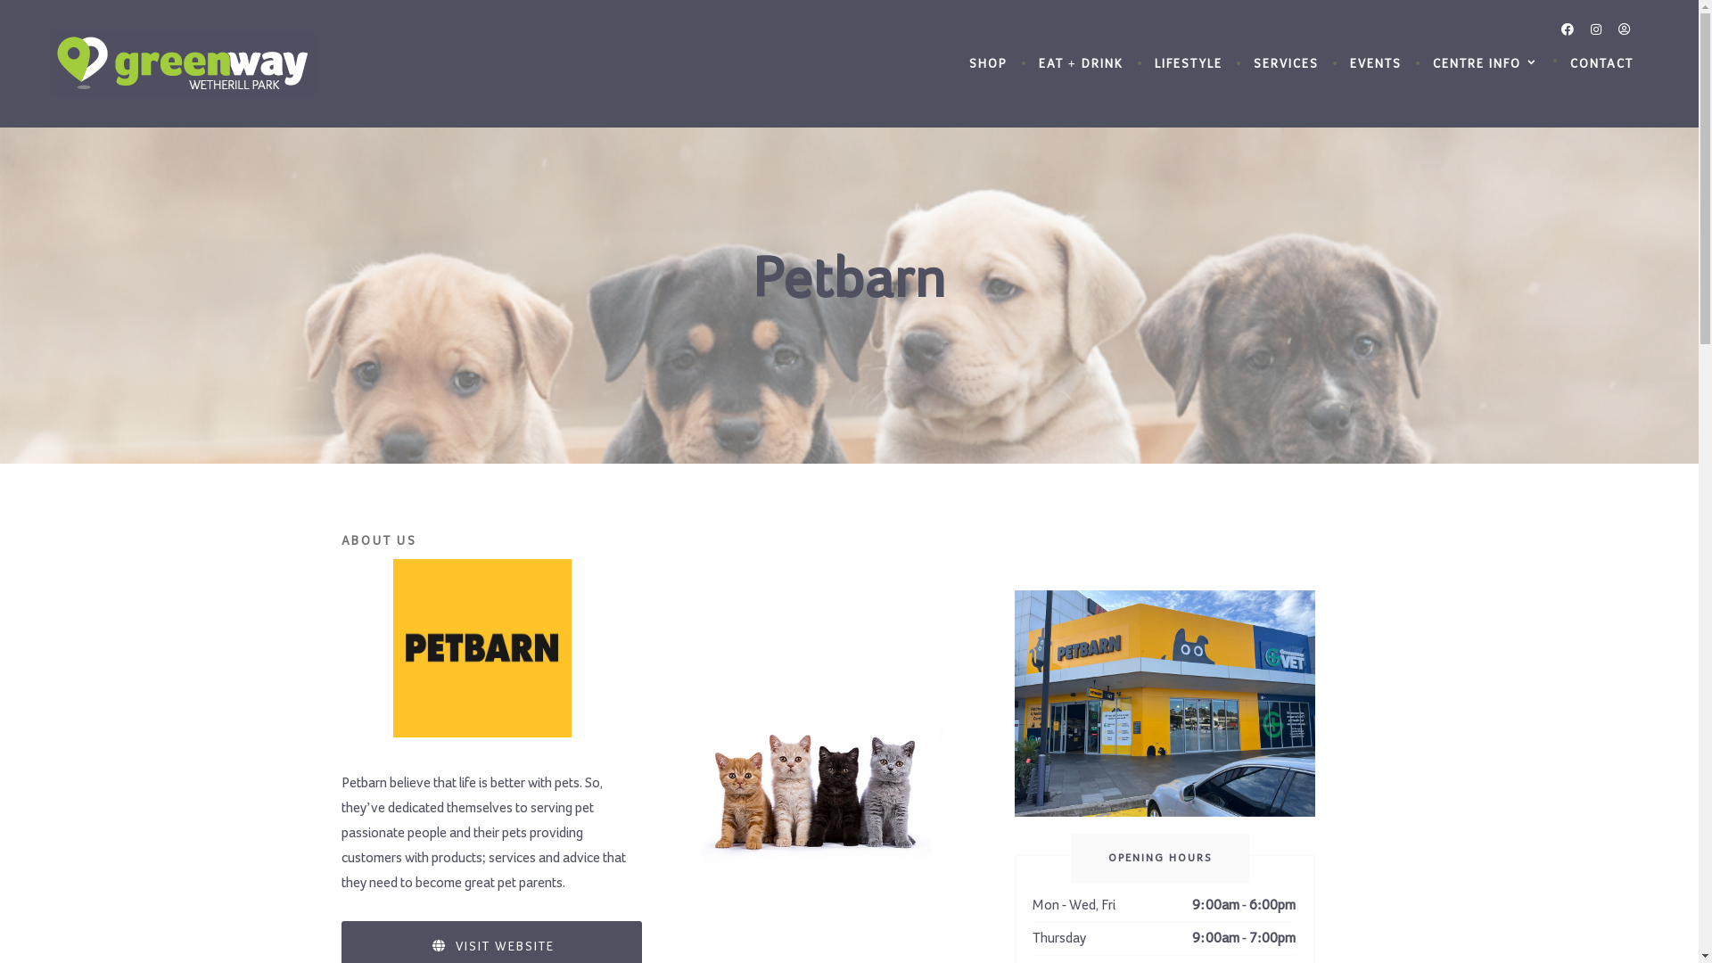  Describe the element at coordinates (1376, 65) in the screenshot. I see `EVENTS` at that location.